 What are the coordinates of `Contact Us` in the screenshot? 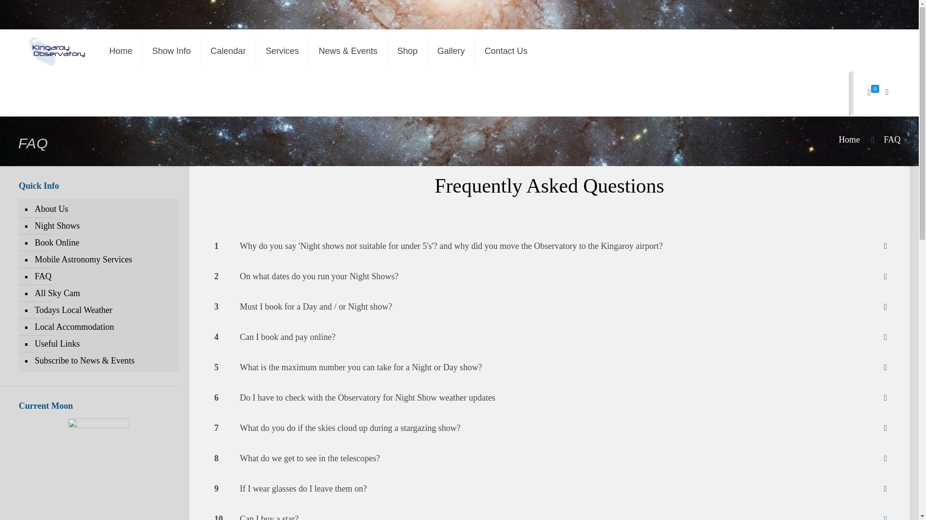 It's located at (505, 51).